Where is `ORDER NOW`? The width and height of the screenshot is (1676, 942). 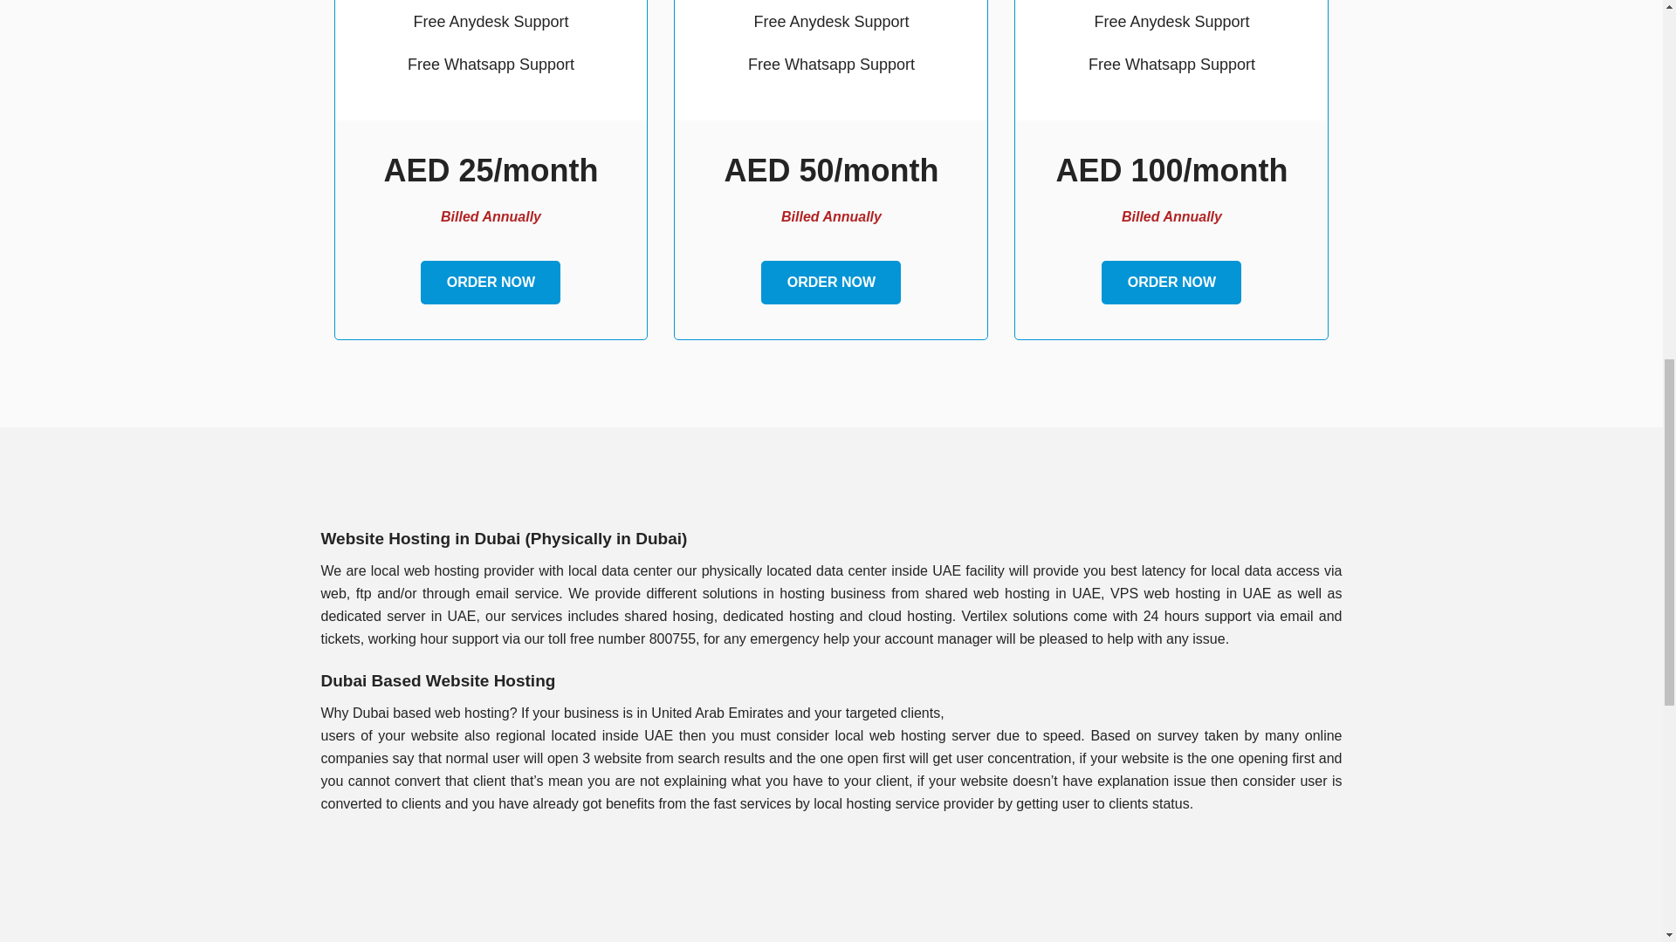 ORDER NOW is located at coordinates (1171, 283).